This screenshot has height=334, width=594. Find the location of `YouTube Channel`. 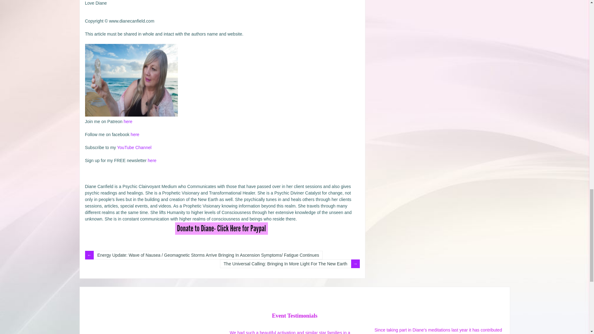

YouTube Channel is located at coordinates (134, 147).